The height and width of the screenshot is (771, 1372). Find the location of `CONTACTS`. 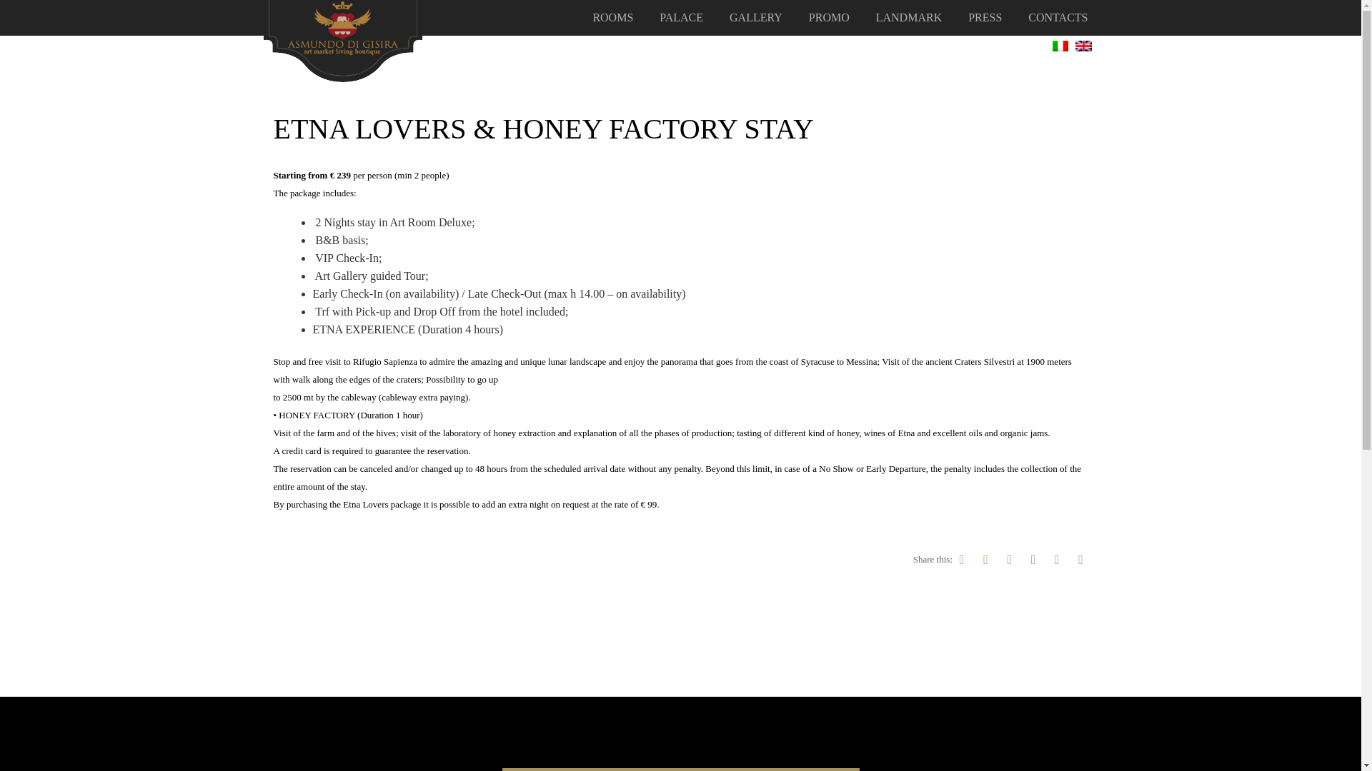

CONTACTS is located at coordinates (1058, 18).